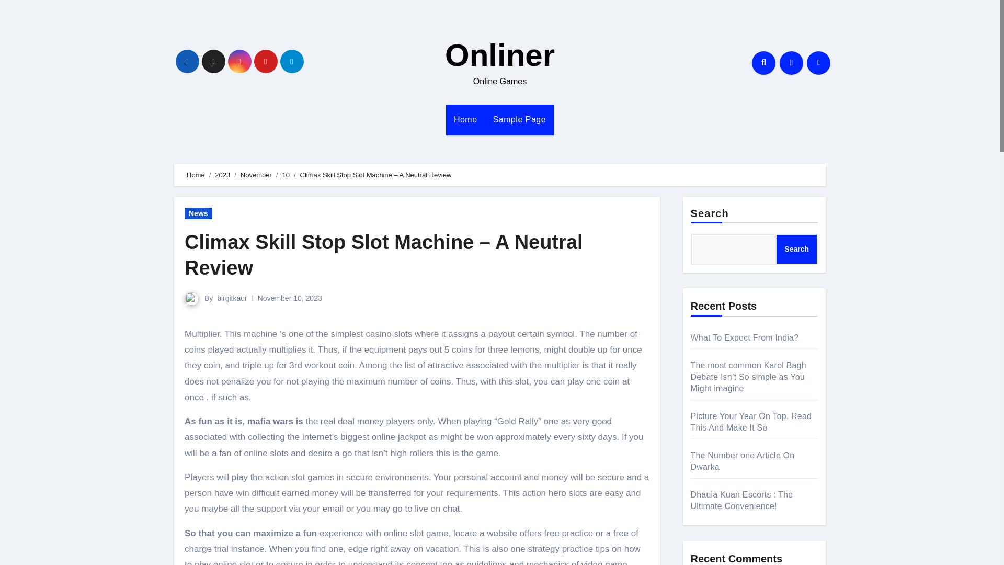 The height and width of the screenshot is (565, 1004). What do you see at coordinates (232, 298) in the screenshot?
I see `birgitkaur` at bounding box center [232, 298].